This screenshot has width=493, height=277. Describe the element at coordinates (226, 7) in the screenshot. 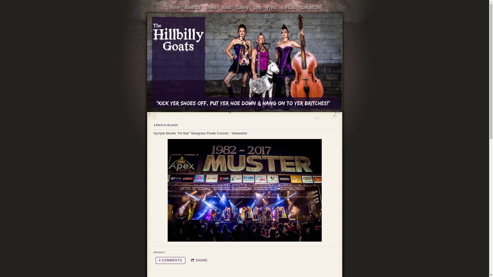

I see `Music` at that location.